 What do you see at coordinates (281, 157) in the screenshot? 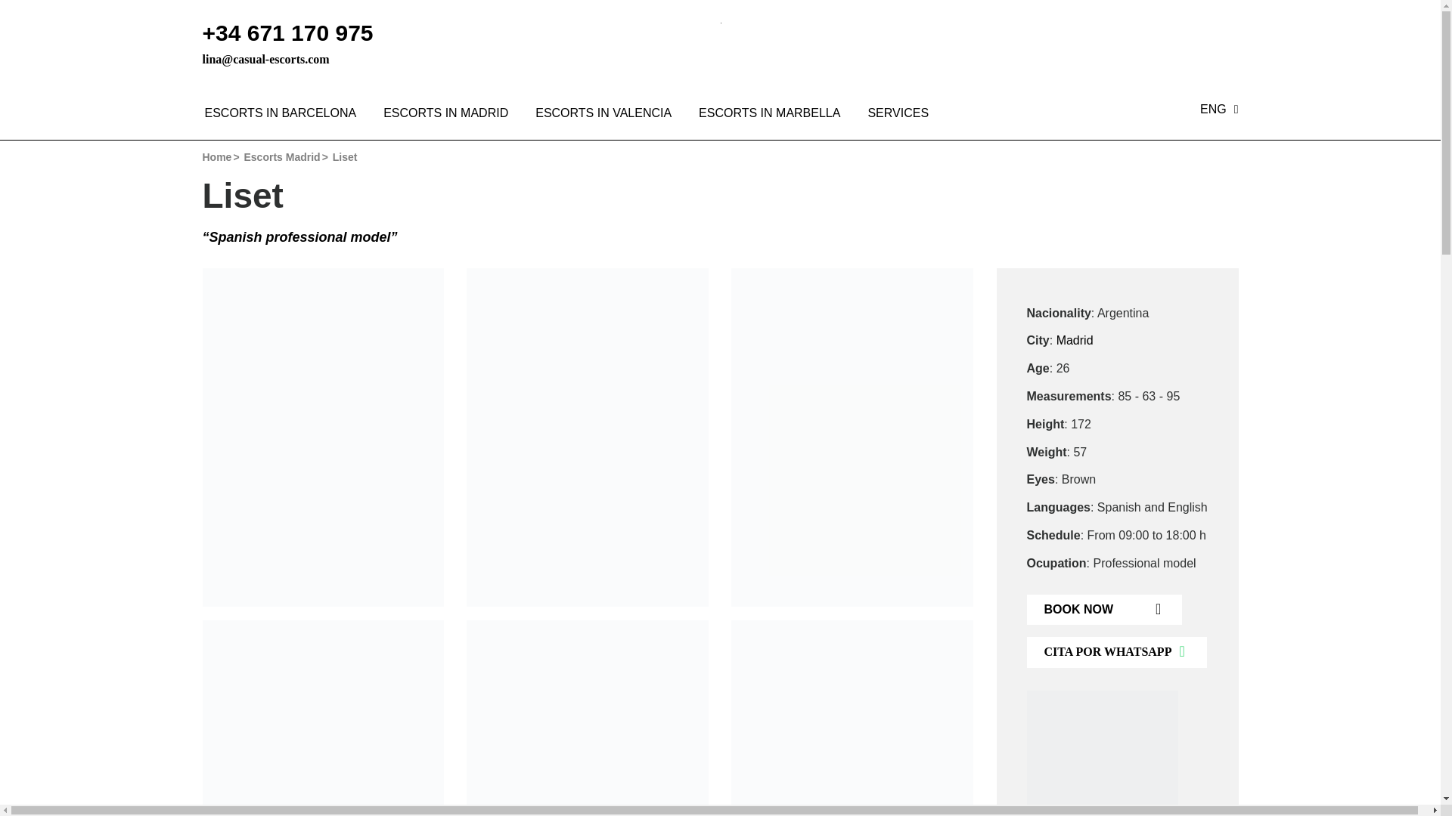
I see `Escorts Madrid` at bounding box center [281, 157].